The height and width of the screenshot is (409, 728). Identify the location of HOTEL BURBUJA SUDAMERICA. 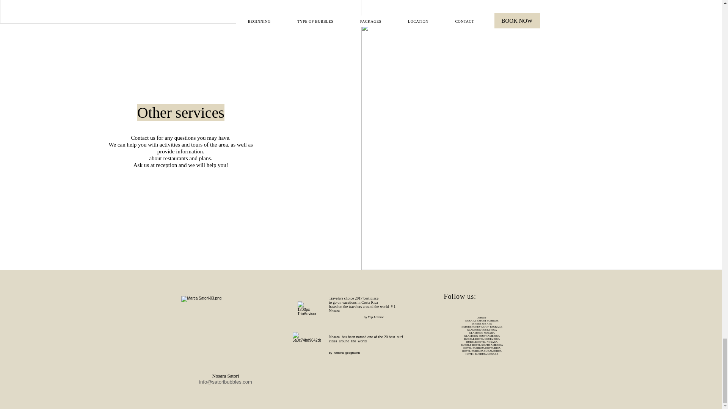
(482, 351).